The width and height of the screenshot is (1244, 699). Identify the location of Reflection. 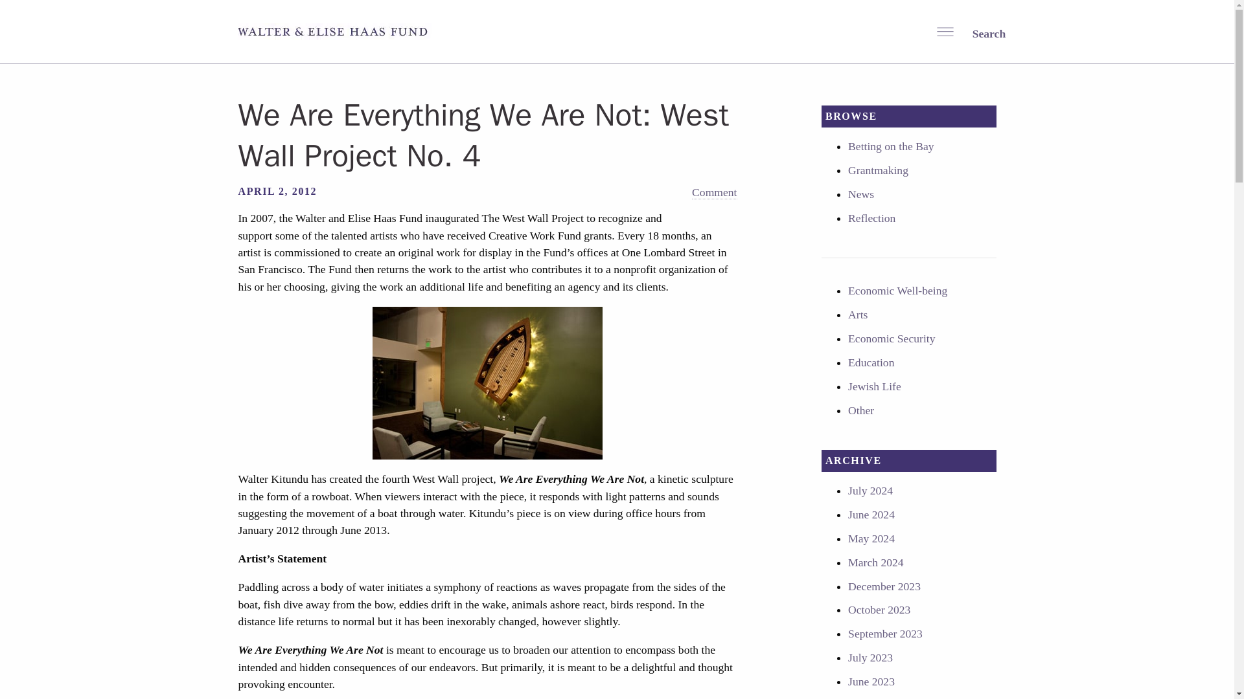
(872, 217).